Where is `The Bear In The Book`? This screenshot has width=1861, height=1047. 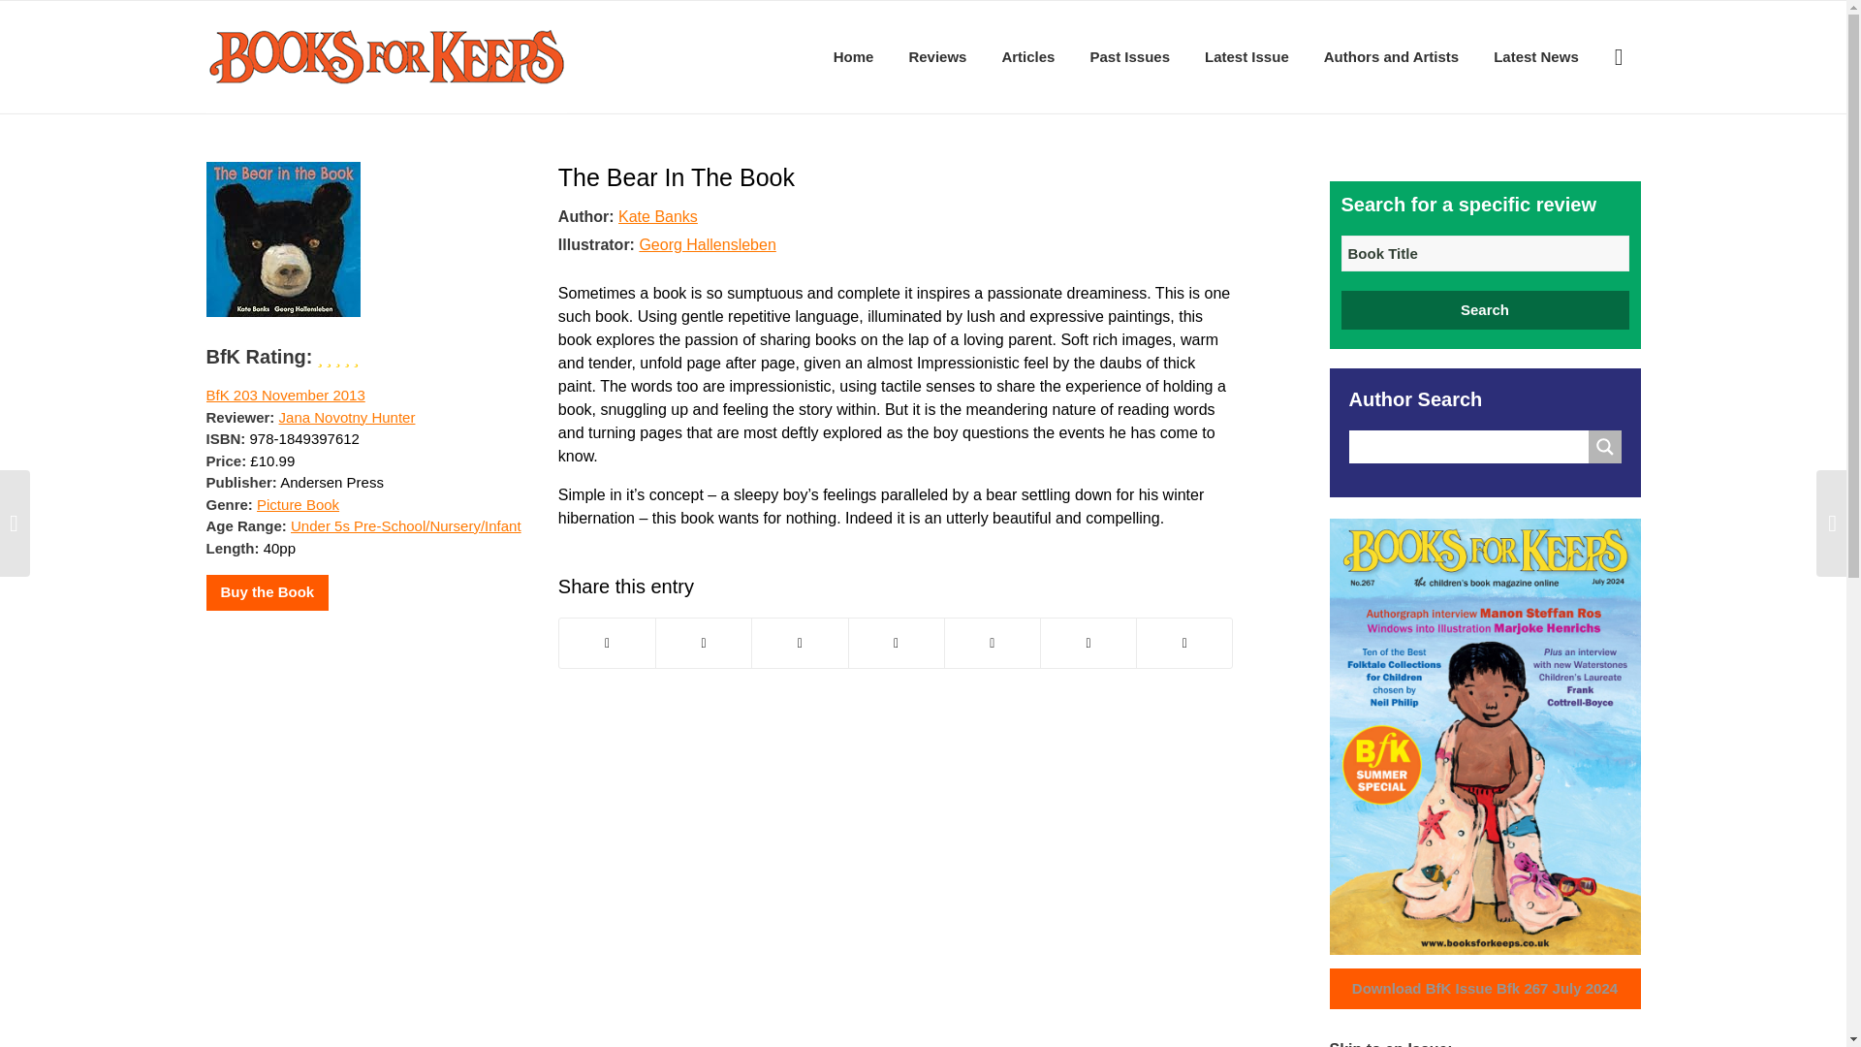 The Bear In The Book is located at coordinates (677, 176).